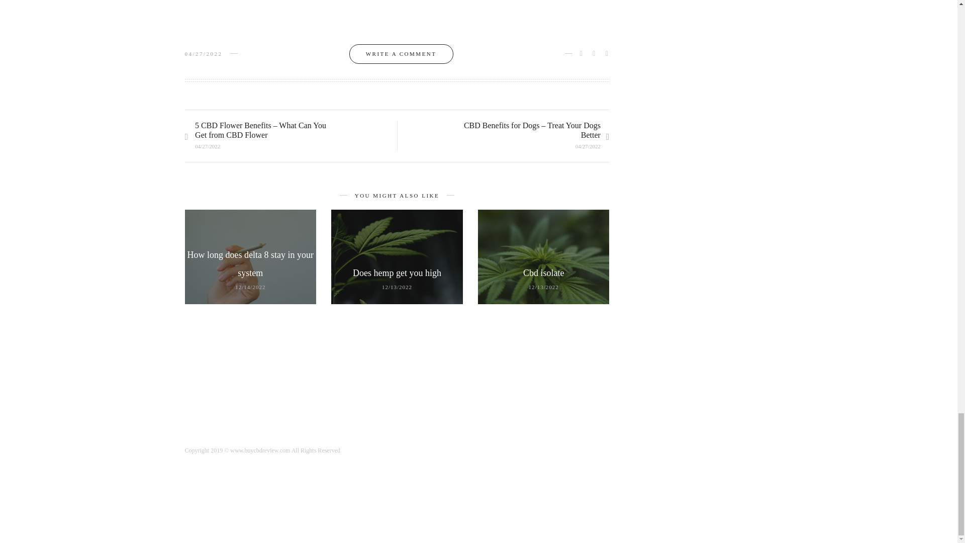 The width and height of the screenshot is (965, 543). Describe the element at coordinates (250, 263) in the screenshot. I see `How long does delta 8 stay in your system` at that location.